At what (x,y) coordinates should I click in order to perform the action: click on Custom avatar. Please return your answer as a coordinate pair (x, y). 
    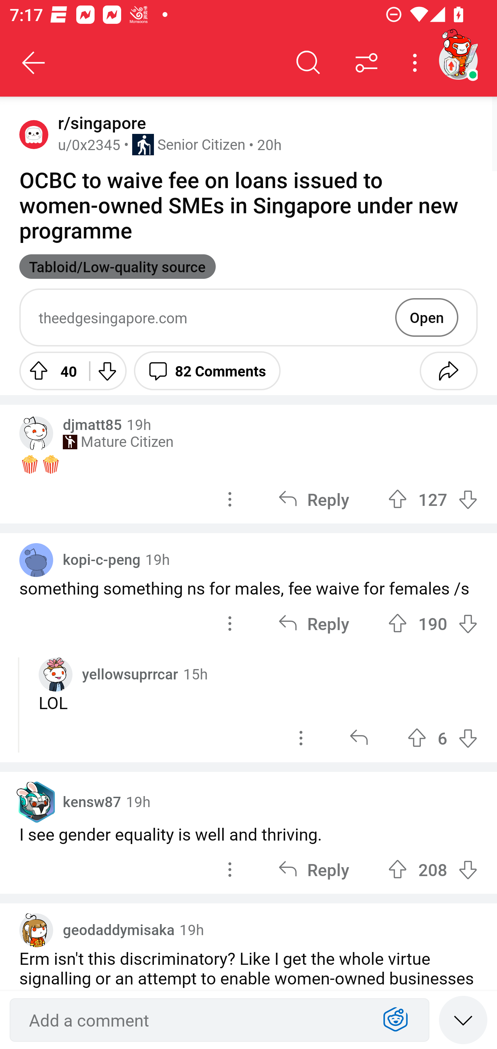
    Looking at the image, I should click on (36, 433).